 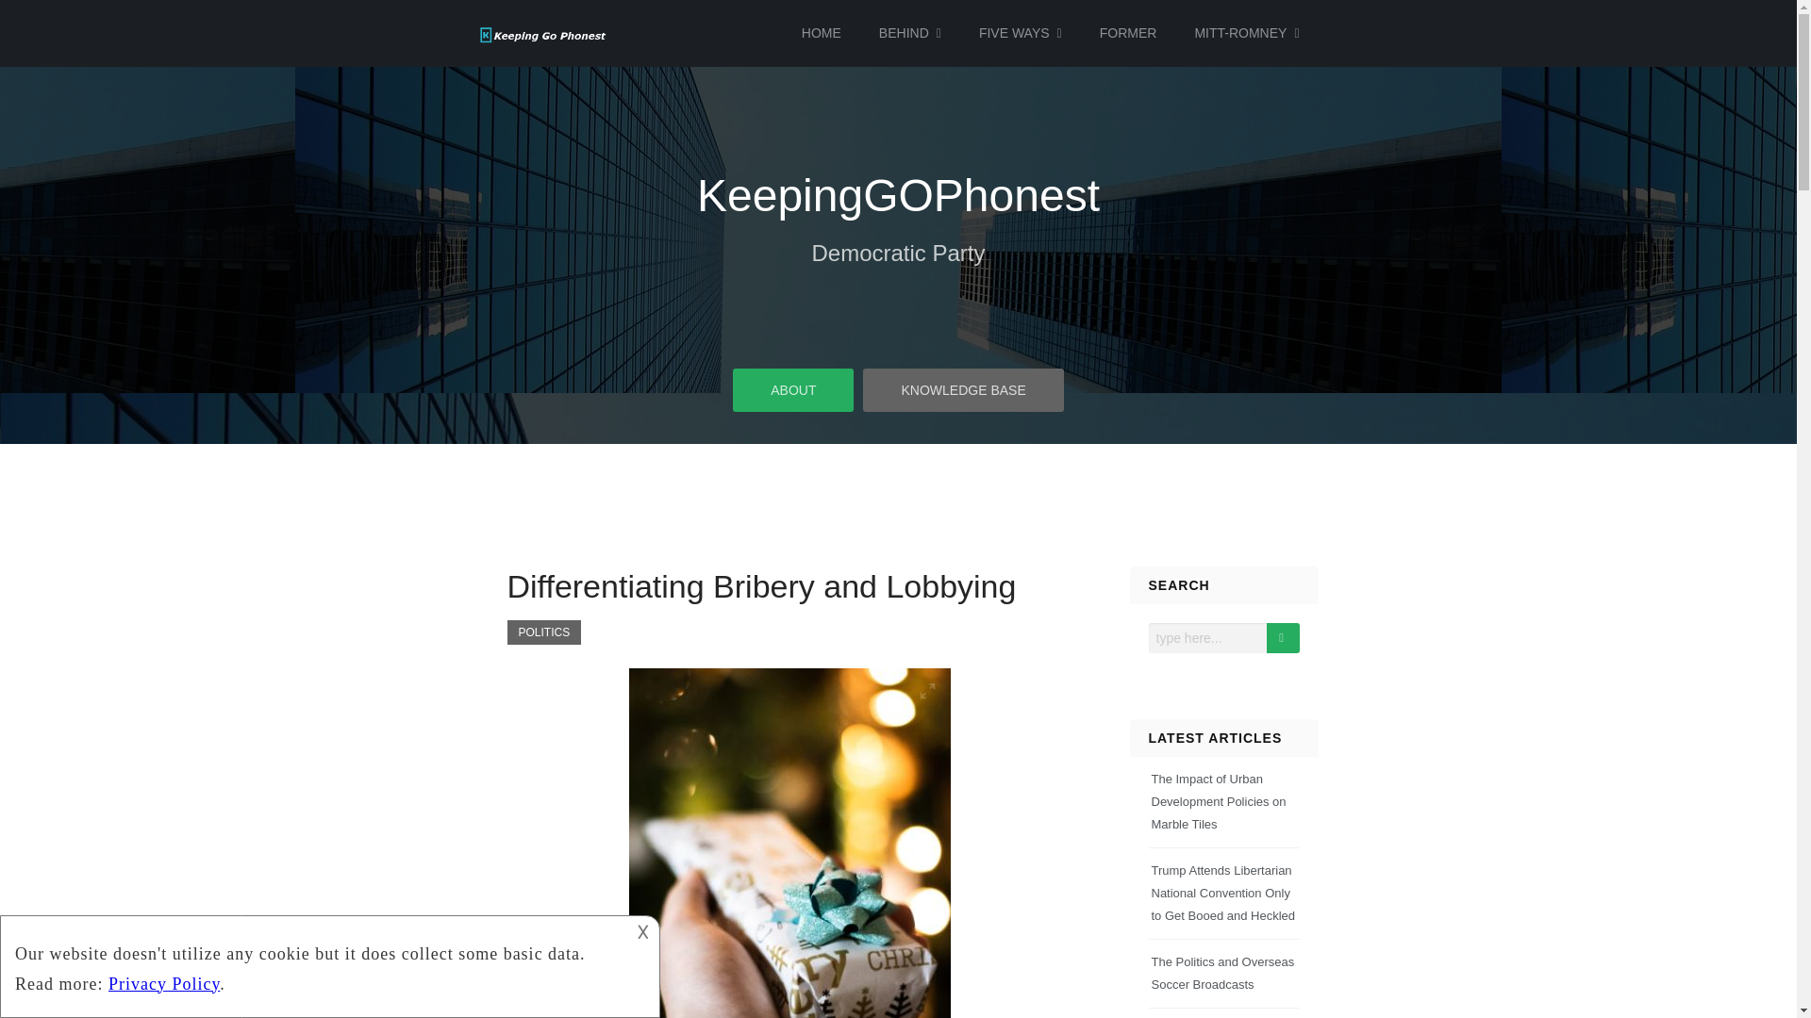 I want to click on ABOUT, so click(x=792, y=388).